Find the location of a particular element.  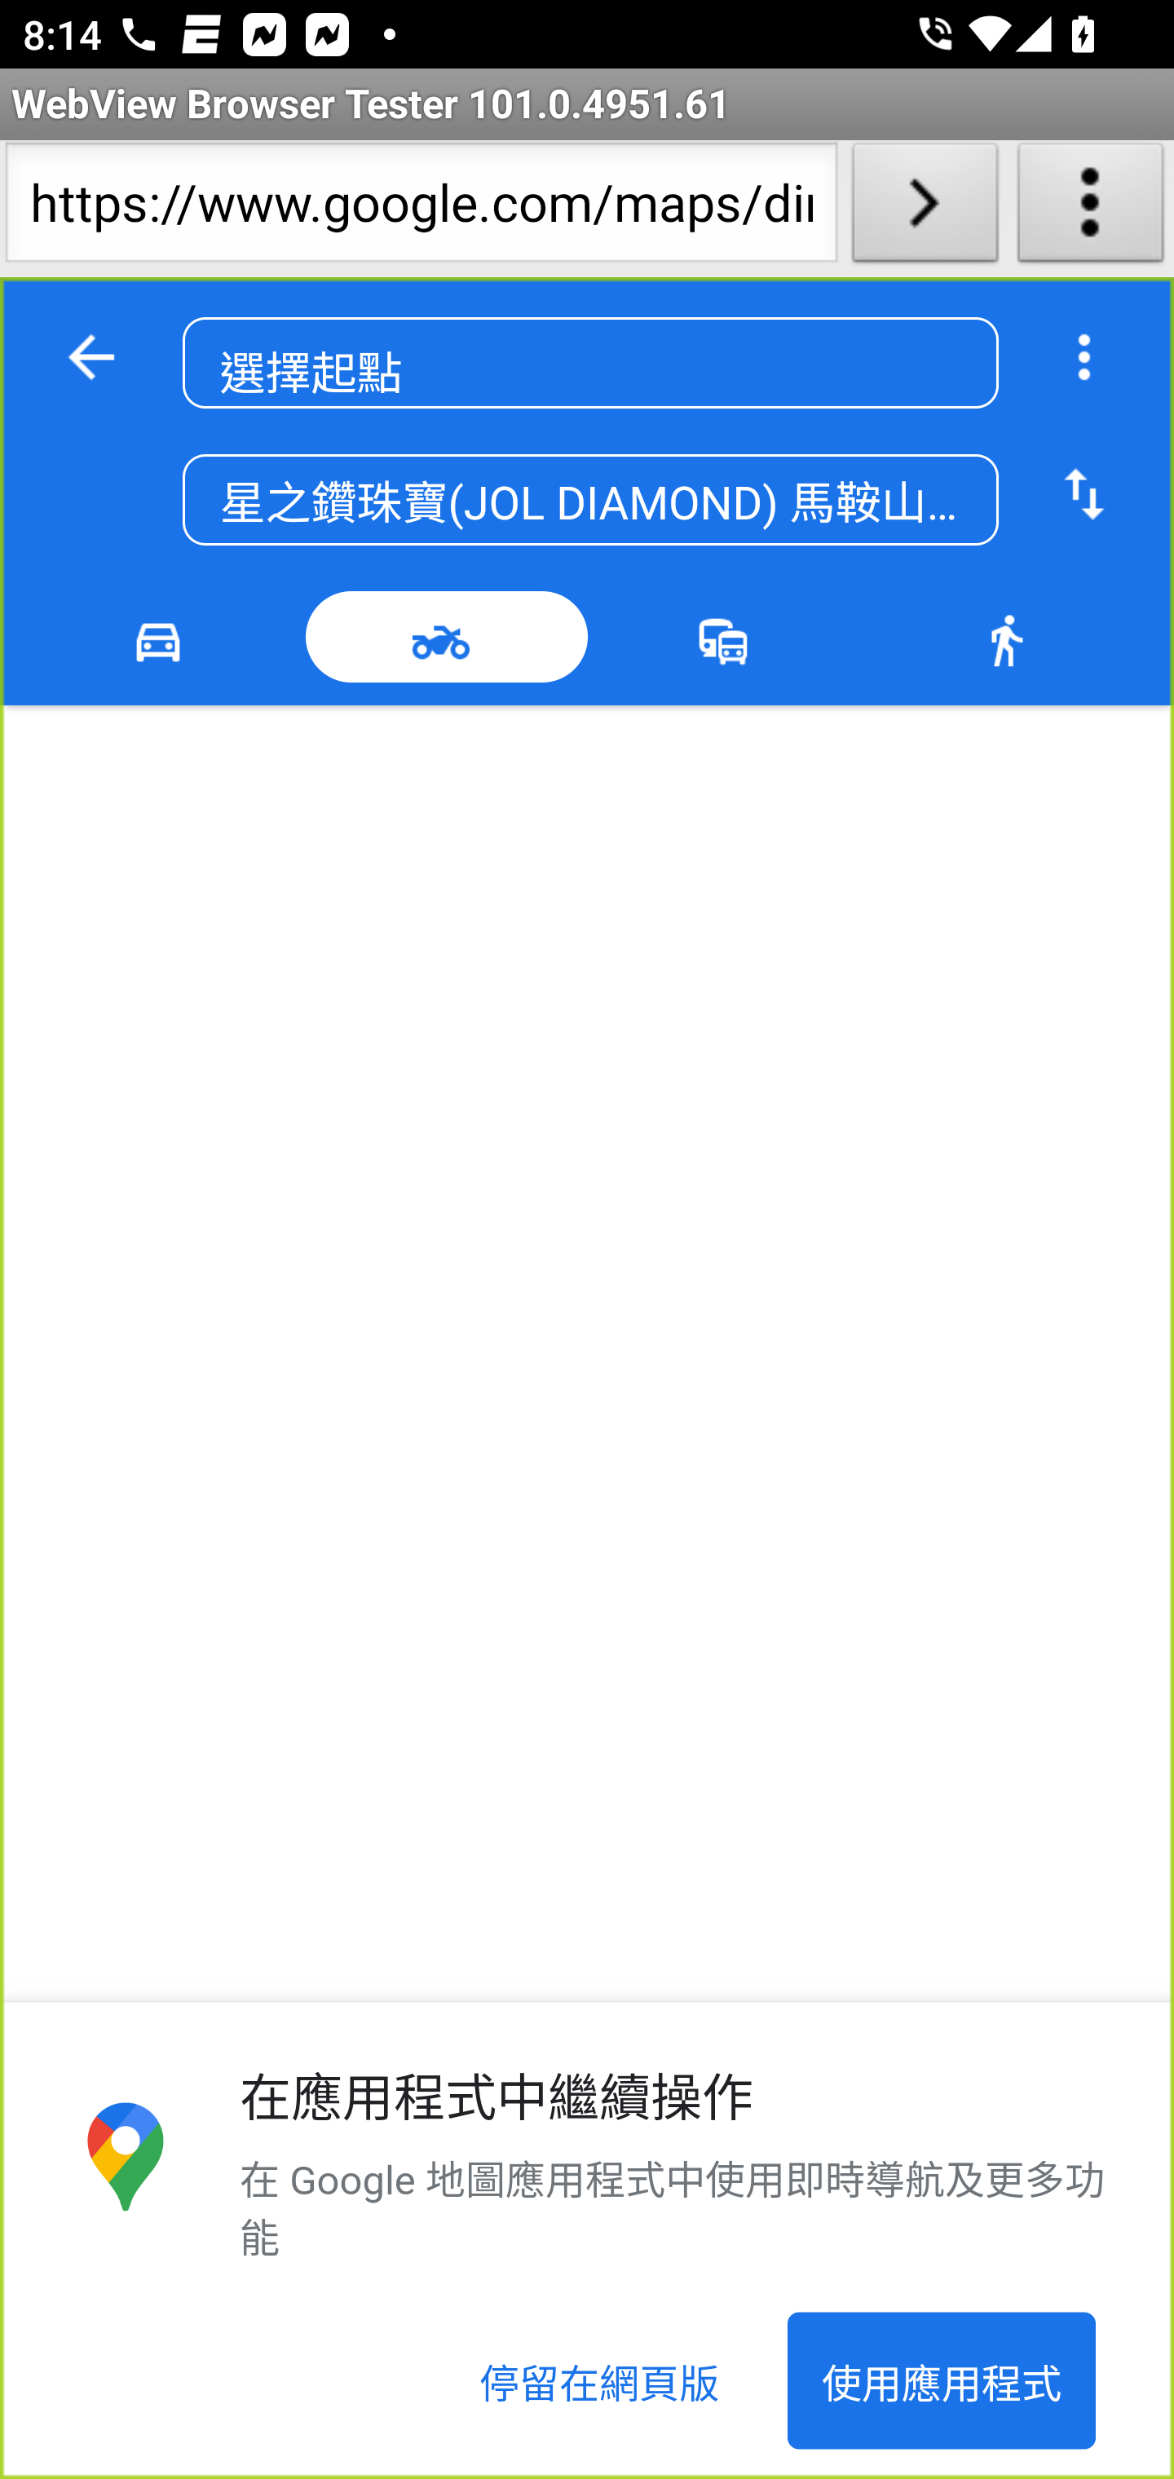

駕駛模式 is located at coordinates (165, 637).